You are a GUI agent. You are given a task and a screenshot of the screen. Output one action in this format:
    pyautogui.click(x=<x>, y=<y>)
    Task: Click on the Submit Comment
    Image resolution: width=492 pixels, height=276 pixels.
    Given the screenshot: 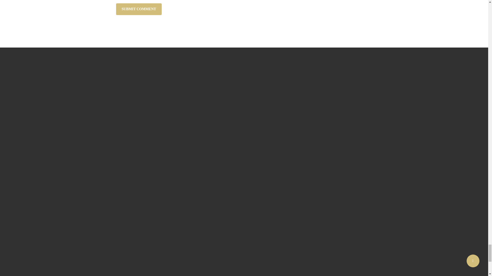 What is the action you would take?
    pyautogui.click(x=139, y=9)
    